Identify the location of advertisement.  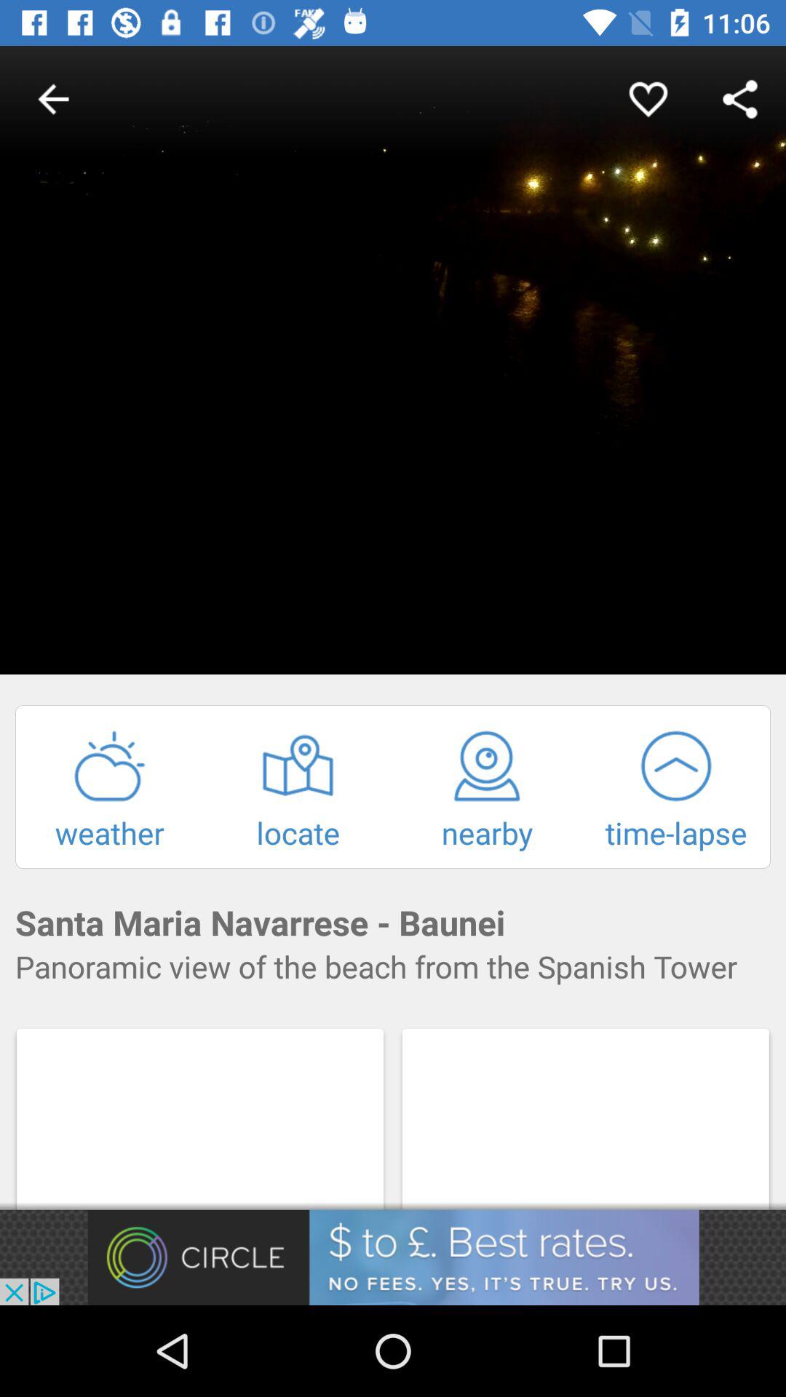
(393, 1257).